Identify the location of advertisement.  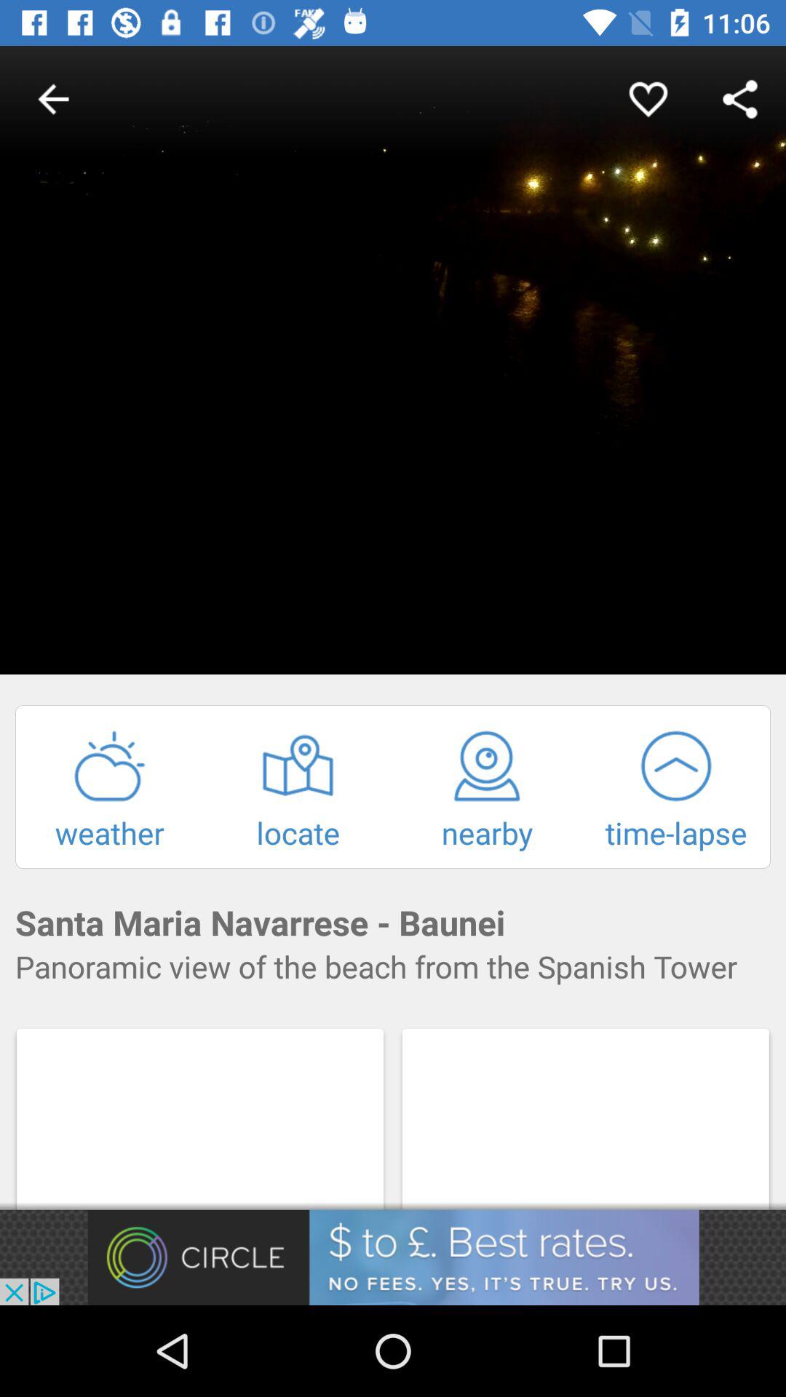
(393, 1257).